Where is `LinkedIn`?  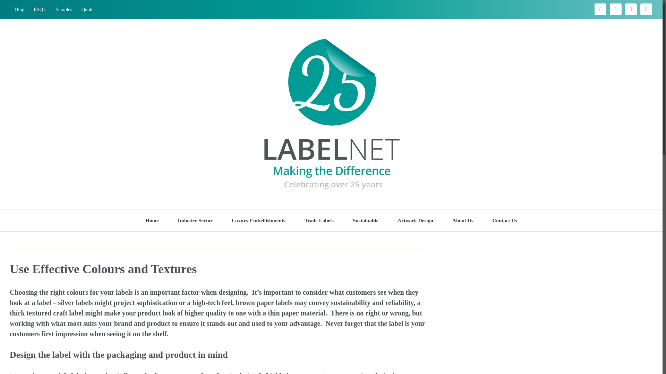 LinkedIn is located at coordinates (646, 9).